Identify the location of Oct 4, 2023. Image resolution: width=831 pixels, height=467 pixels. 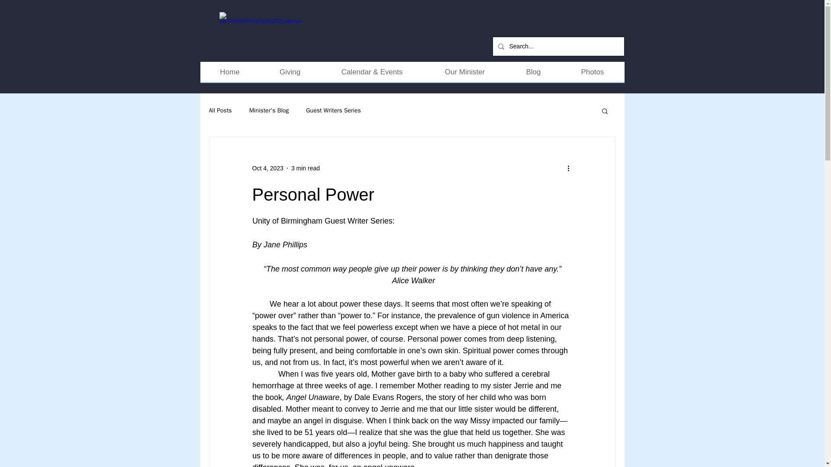
(267, 168).